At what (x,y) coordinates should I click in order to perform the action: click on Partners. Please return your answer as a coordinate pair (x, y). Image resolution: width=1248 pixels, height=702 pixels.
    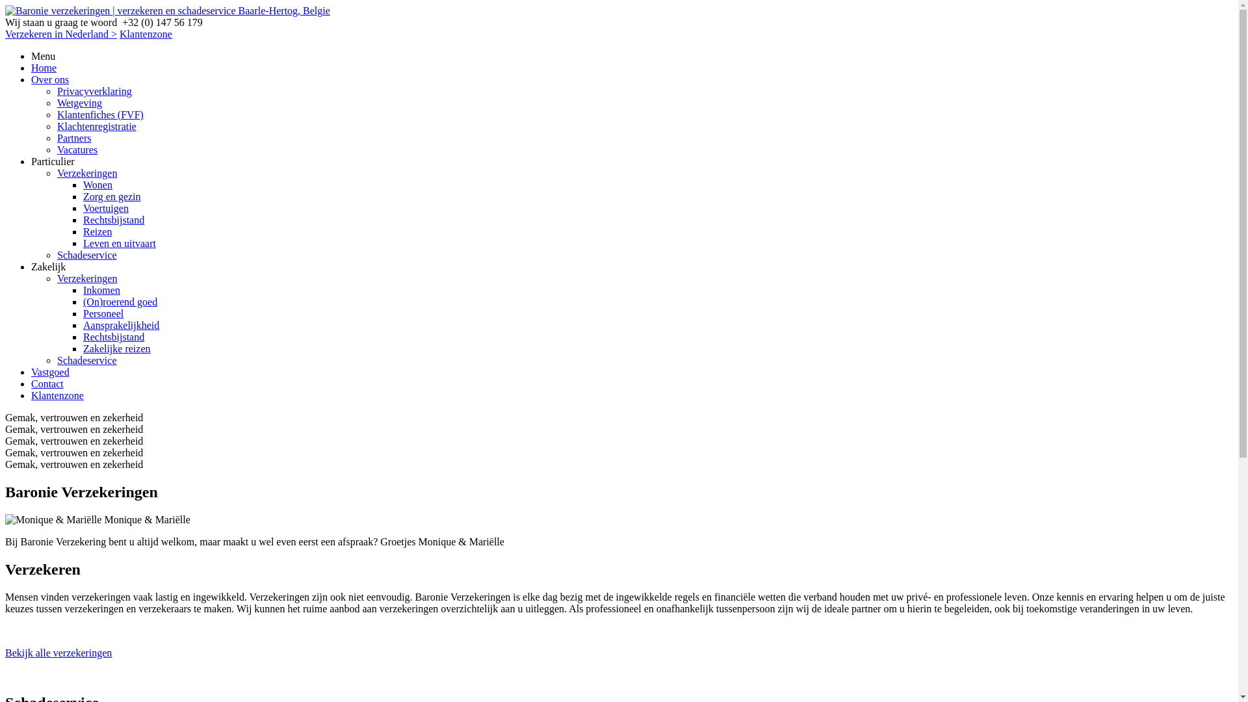
    Looking at the image, I should click on (74, 138).